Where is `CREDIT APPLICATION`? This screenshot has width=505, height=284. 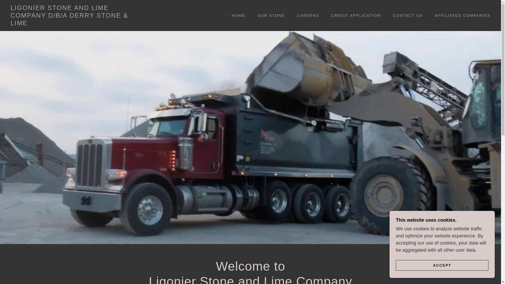
CREDIT APPLICATION is located at coordinates (354, 15).